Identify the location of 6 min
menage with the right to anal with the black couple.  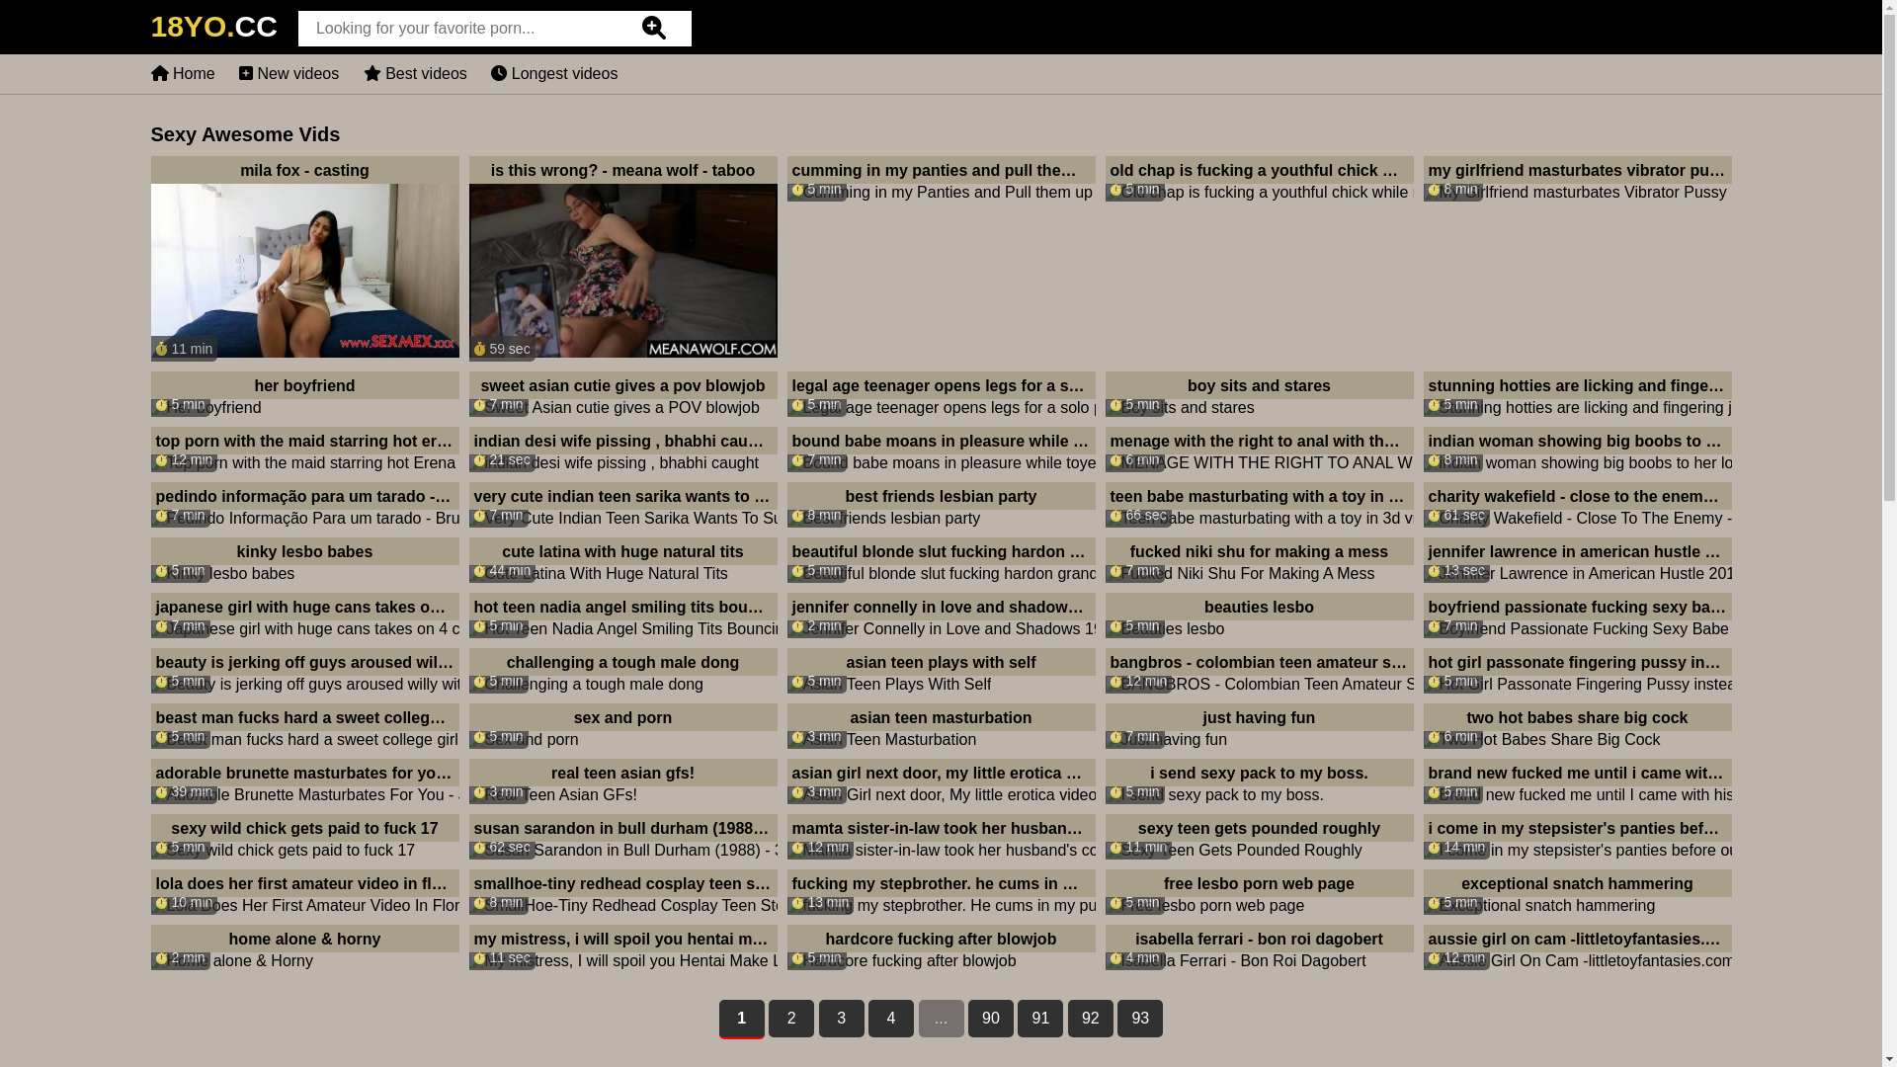
(1259, 450).